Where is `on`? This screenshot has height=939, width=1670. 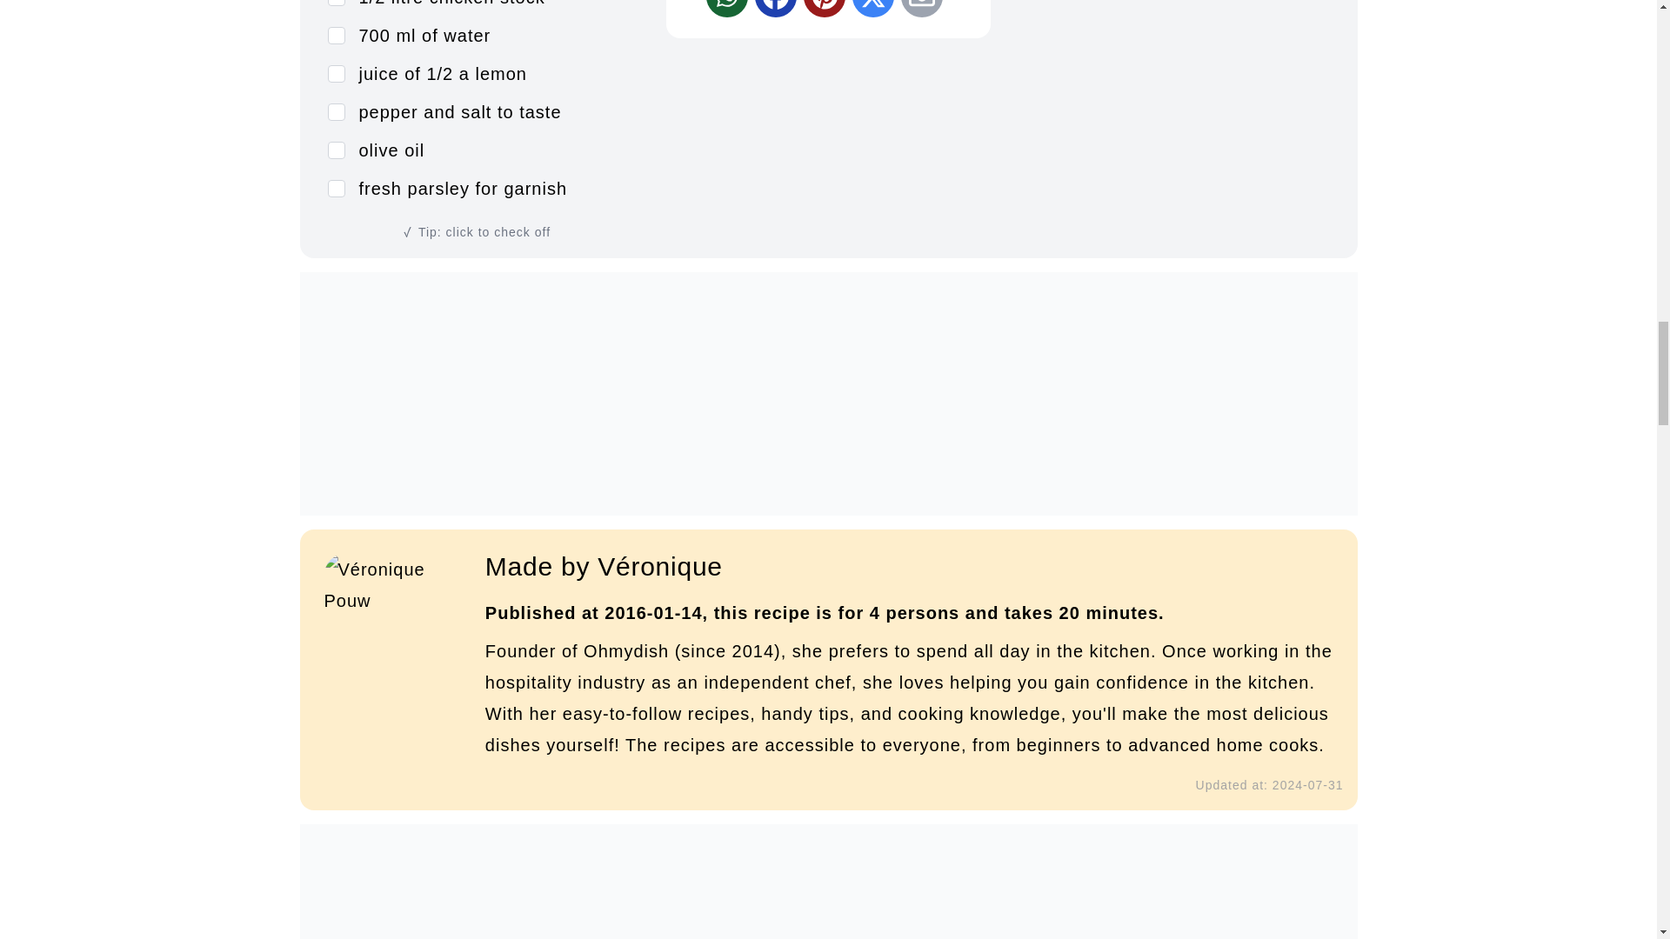
on is located at coordinates (336, 111).